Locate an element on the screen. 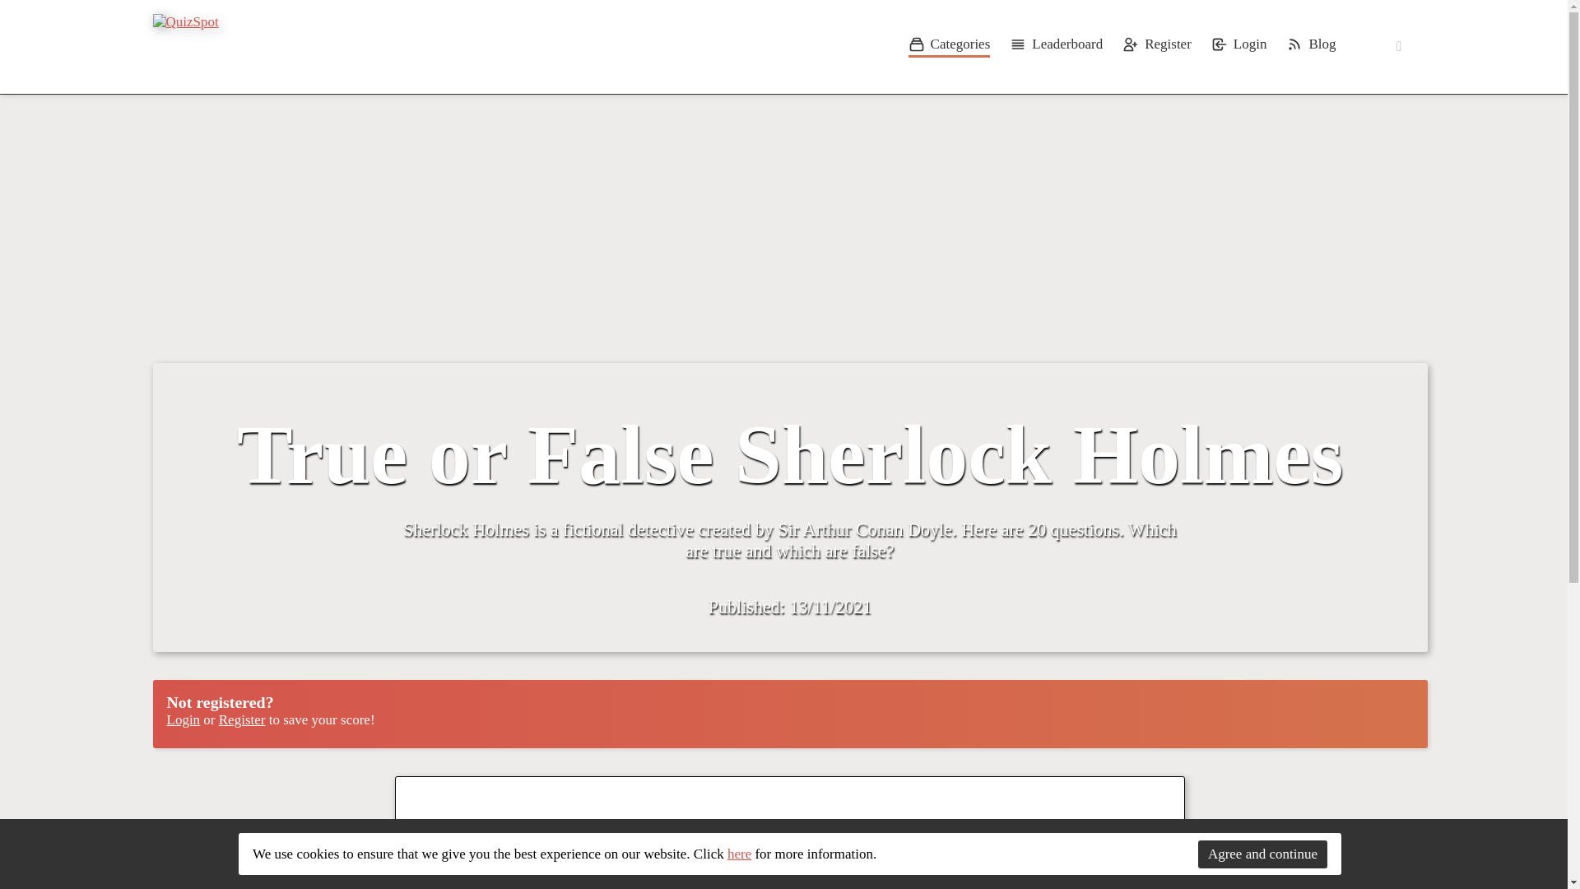  Register is located at coordinates (242, 719).